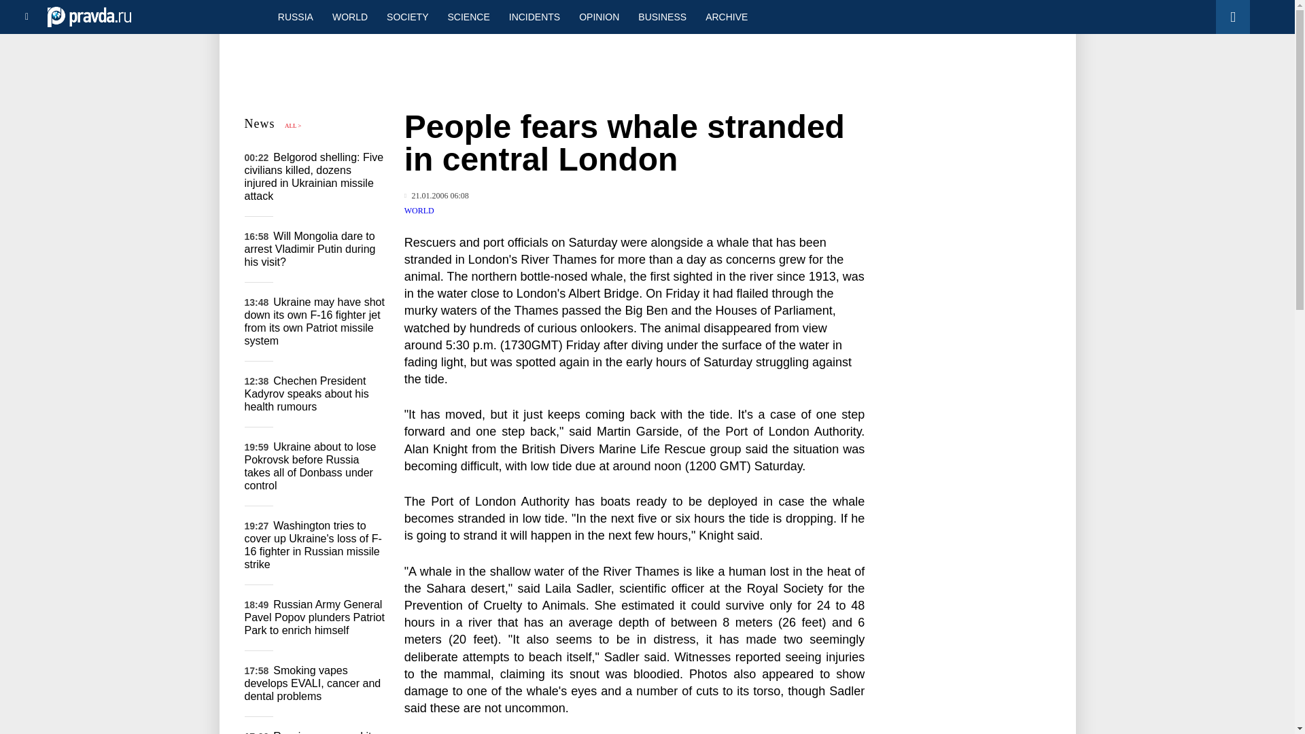 The width and height of the screenshot is (1305, 734). Describe the element at coordinates (469, 16) in the screenshot. I see `SCIENCE` at that location.